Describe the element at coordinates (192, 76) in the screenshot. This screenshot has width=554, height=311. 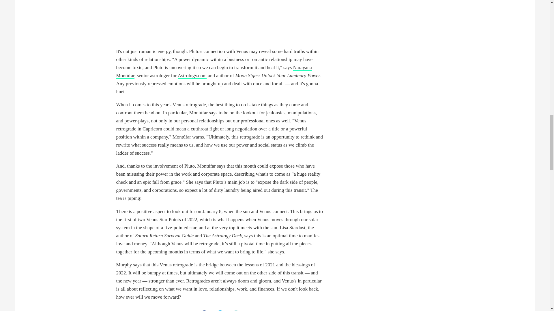
I see `Astrology.com` at that location.